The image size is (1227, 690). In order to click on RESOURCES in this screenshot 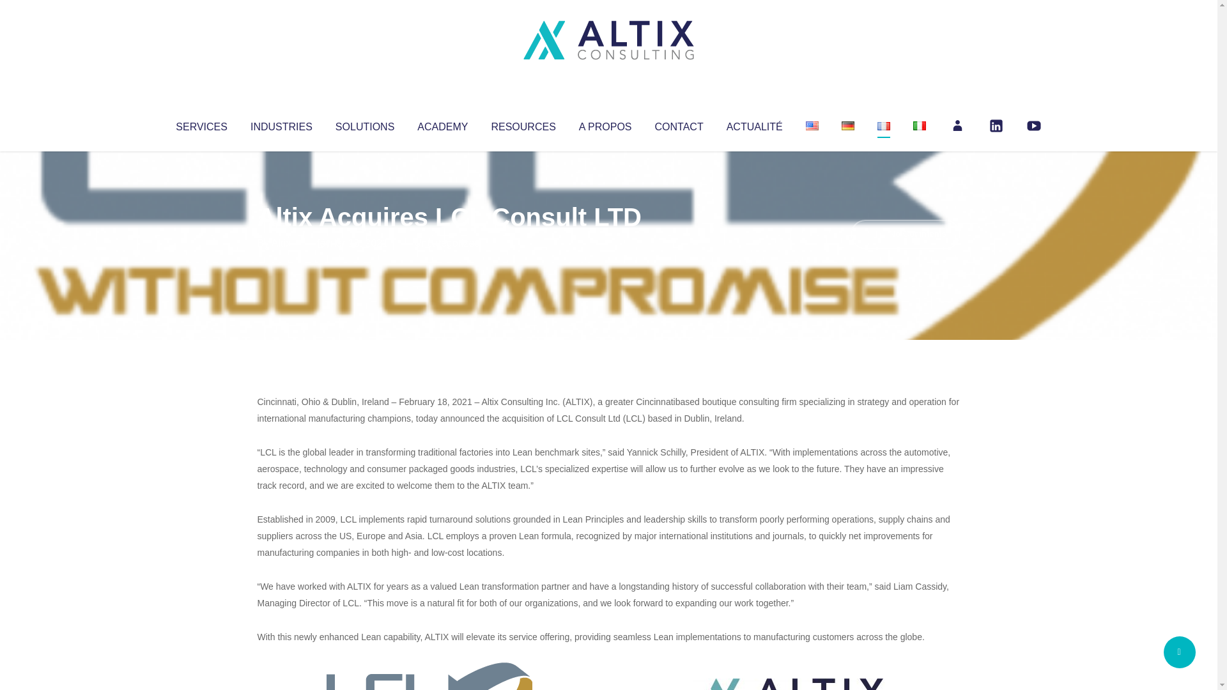, I will do `click(523, 124)`.